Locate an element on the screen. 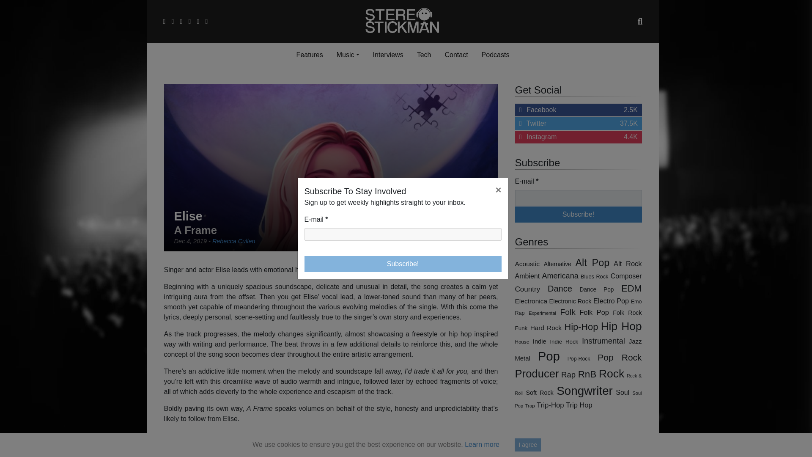  Tech is located at coordinates (424, 55).